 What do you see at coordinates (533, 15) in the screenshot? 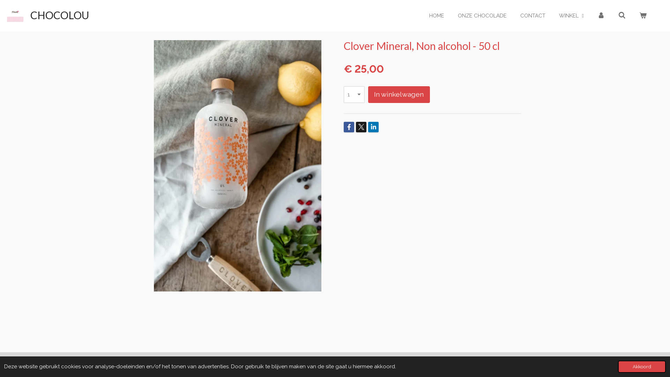
I see `CONTACT` at bounding box center [533, 15].